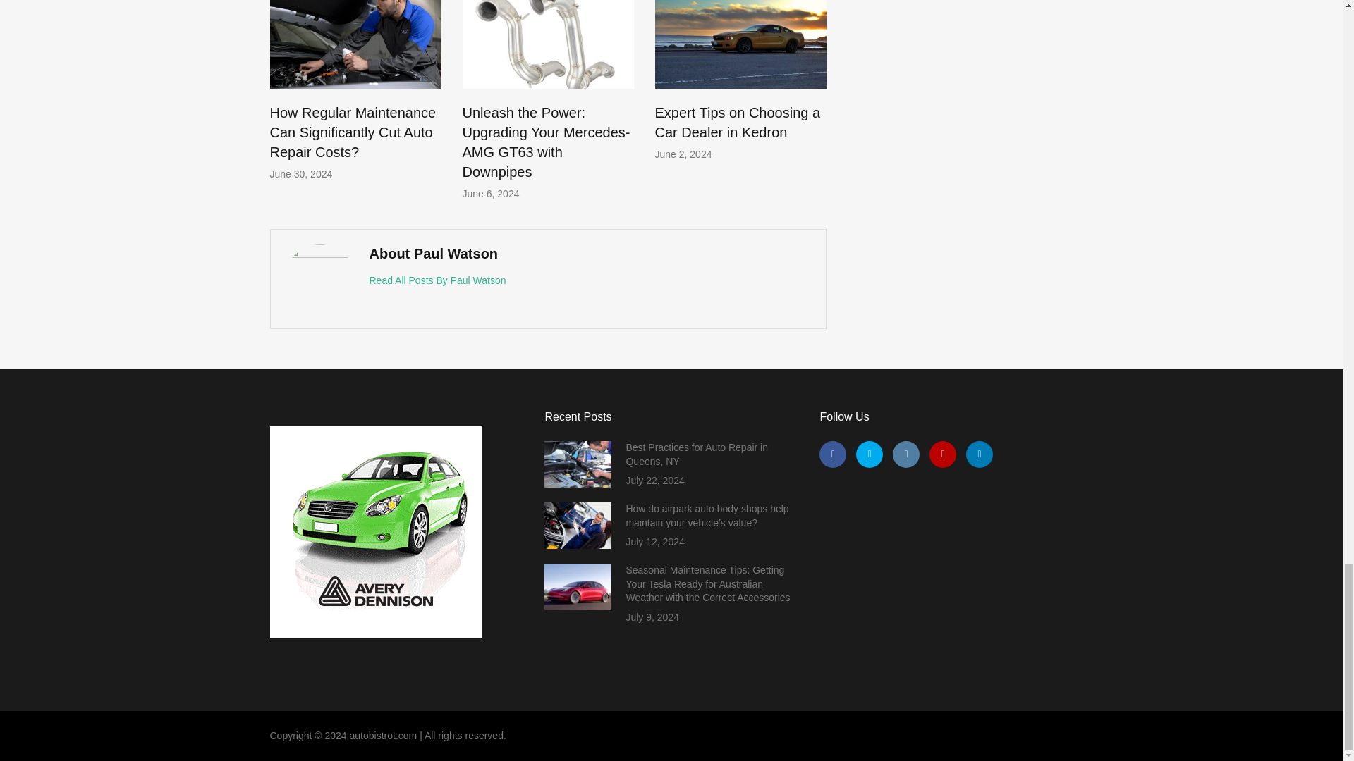 The image size is (1354, 761). Describe the element at coordinates (737, 123) in the screenshot. I see `Expert Tips on Choosing a Car Dealer in Kedron` at that location.